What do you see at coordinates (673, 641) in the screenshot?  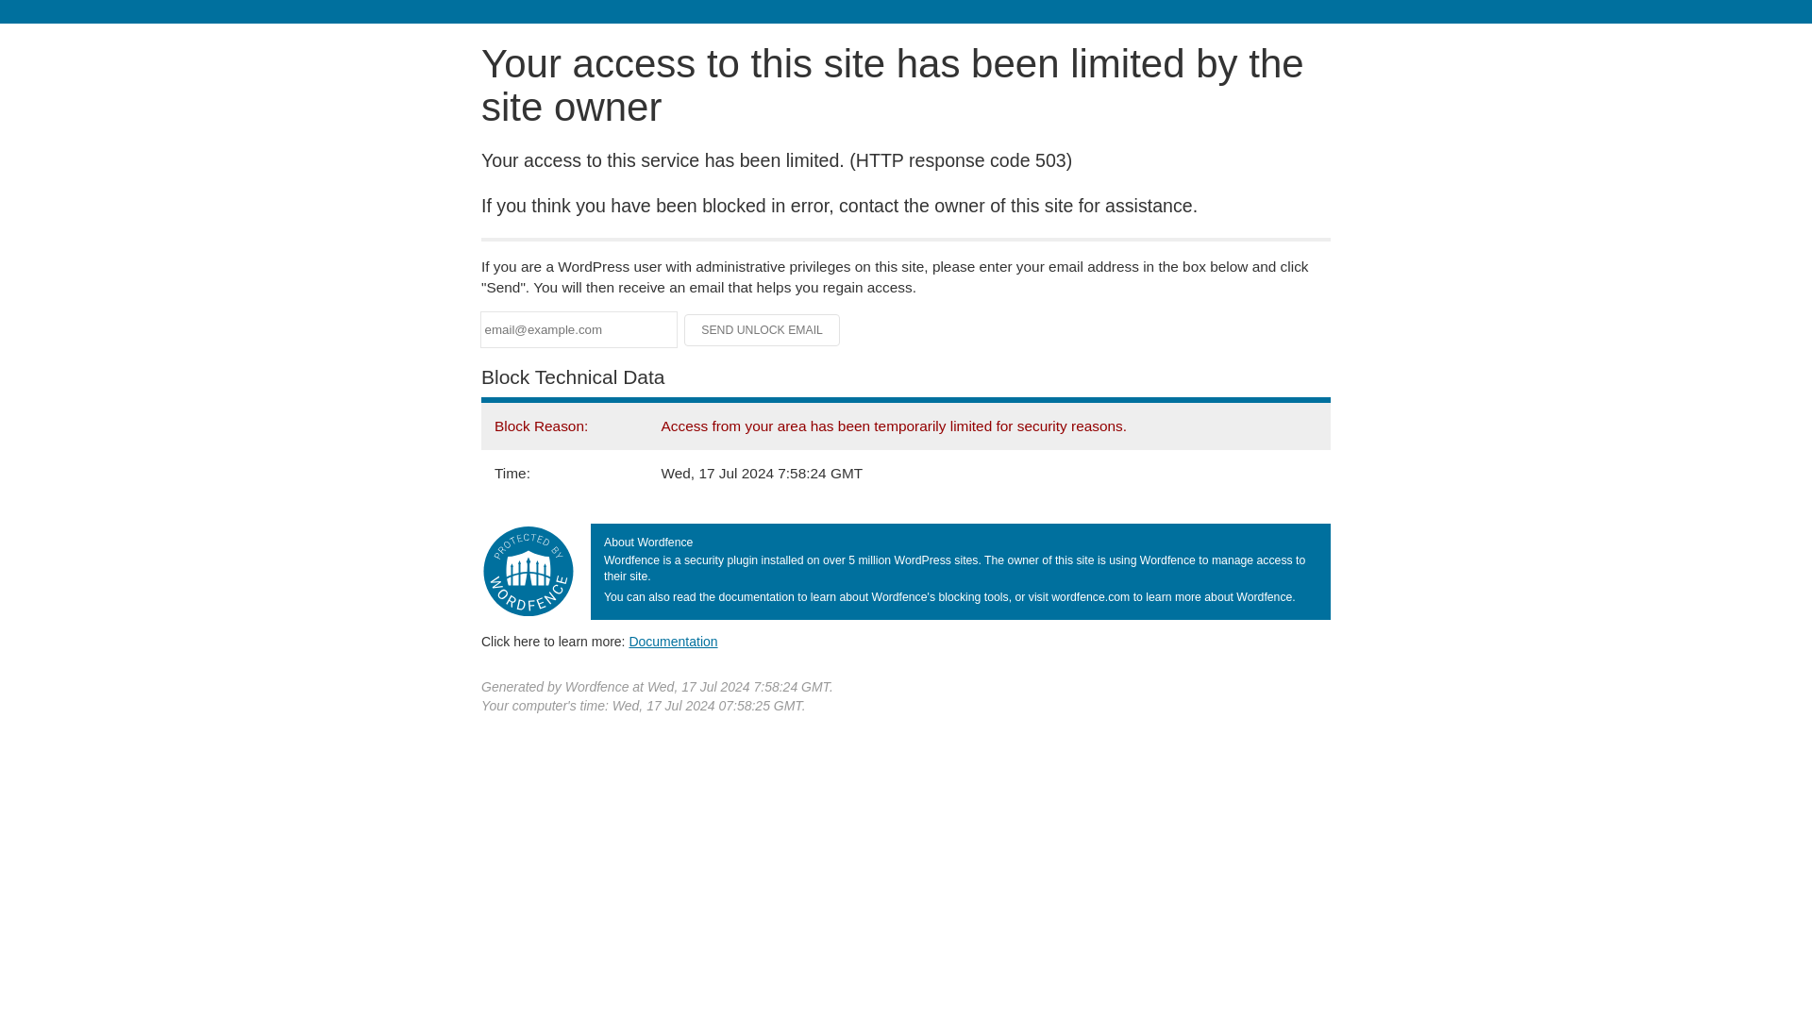 I see `Documentation` at bounding box center [673, 641].